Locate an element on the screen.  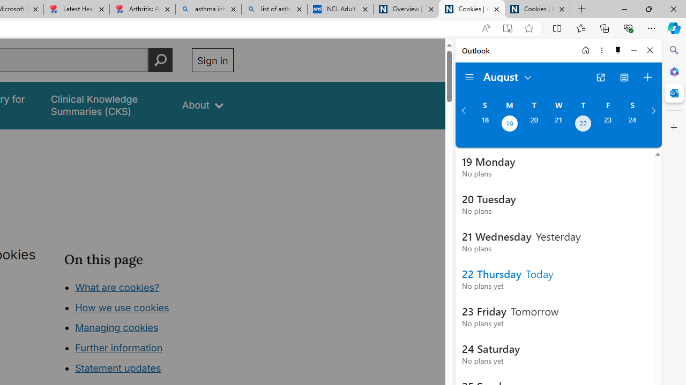
false is located at coordinates (106, 105).